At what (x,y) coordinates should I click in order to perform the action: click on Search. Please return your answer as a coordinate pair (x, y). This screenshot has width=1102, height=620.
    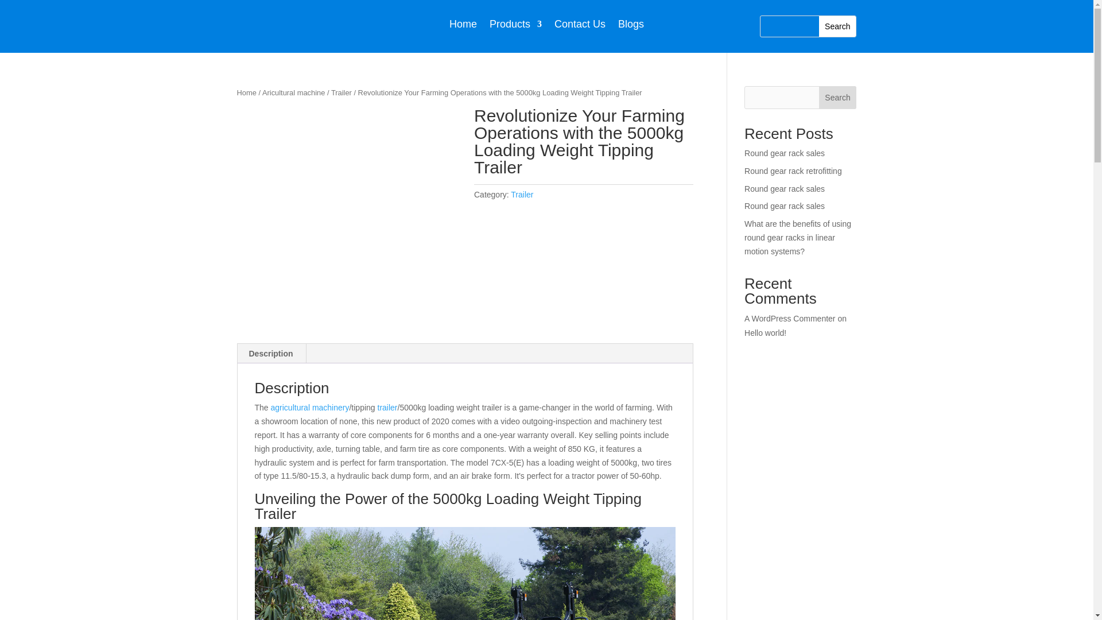
    Looking at the image, I should click on (837, 26).